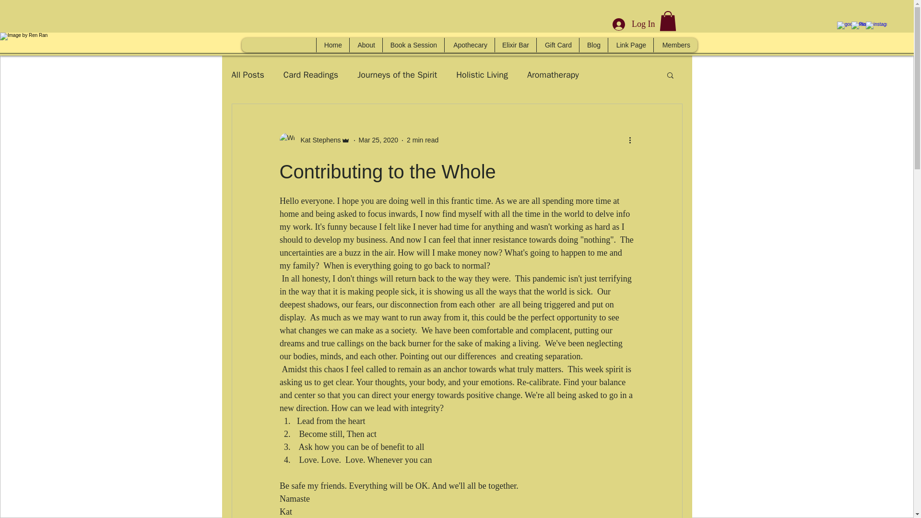 The image size is (921, 518). Describe the element at coordinates (366, 45) in the screenshot. I see `About` at that location.